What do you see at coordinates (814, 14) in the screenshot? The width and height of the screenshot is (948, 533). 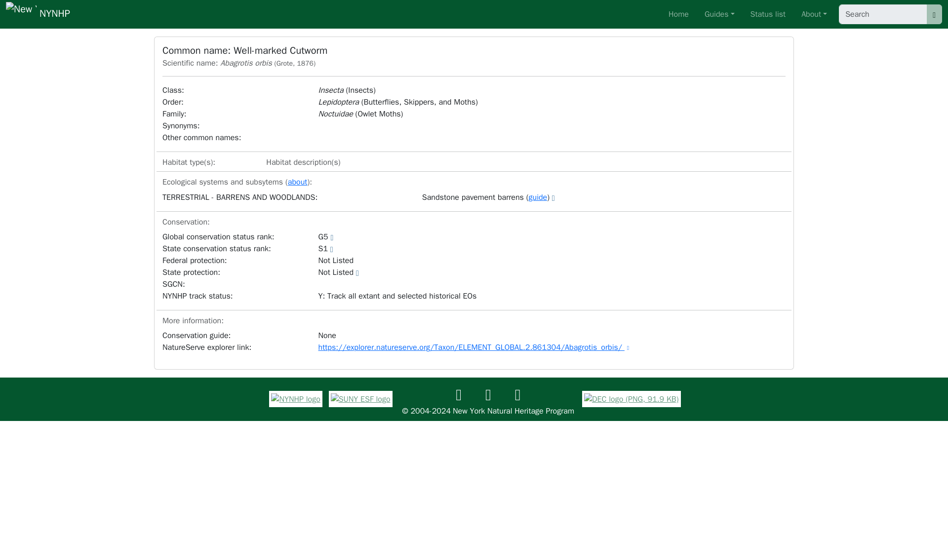 I see `About` at bounding box center [814, 14].